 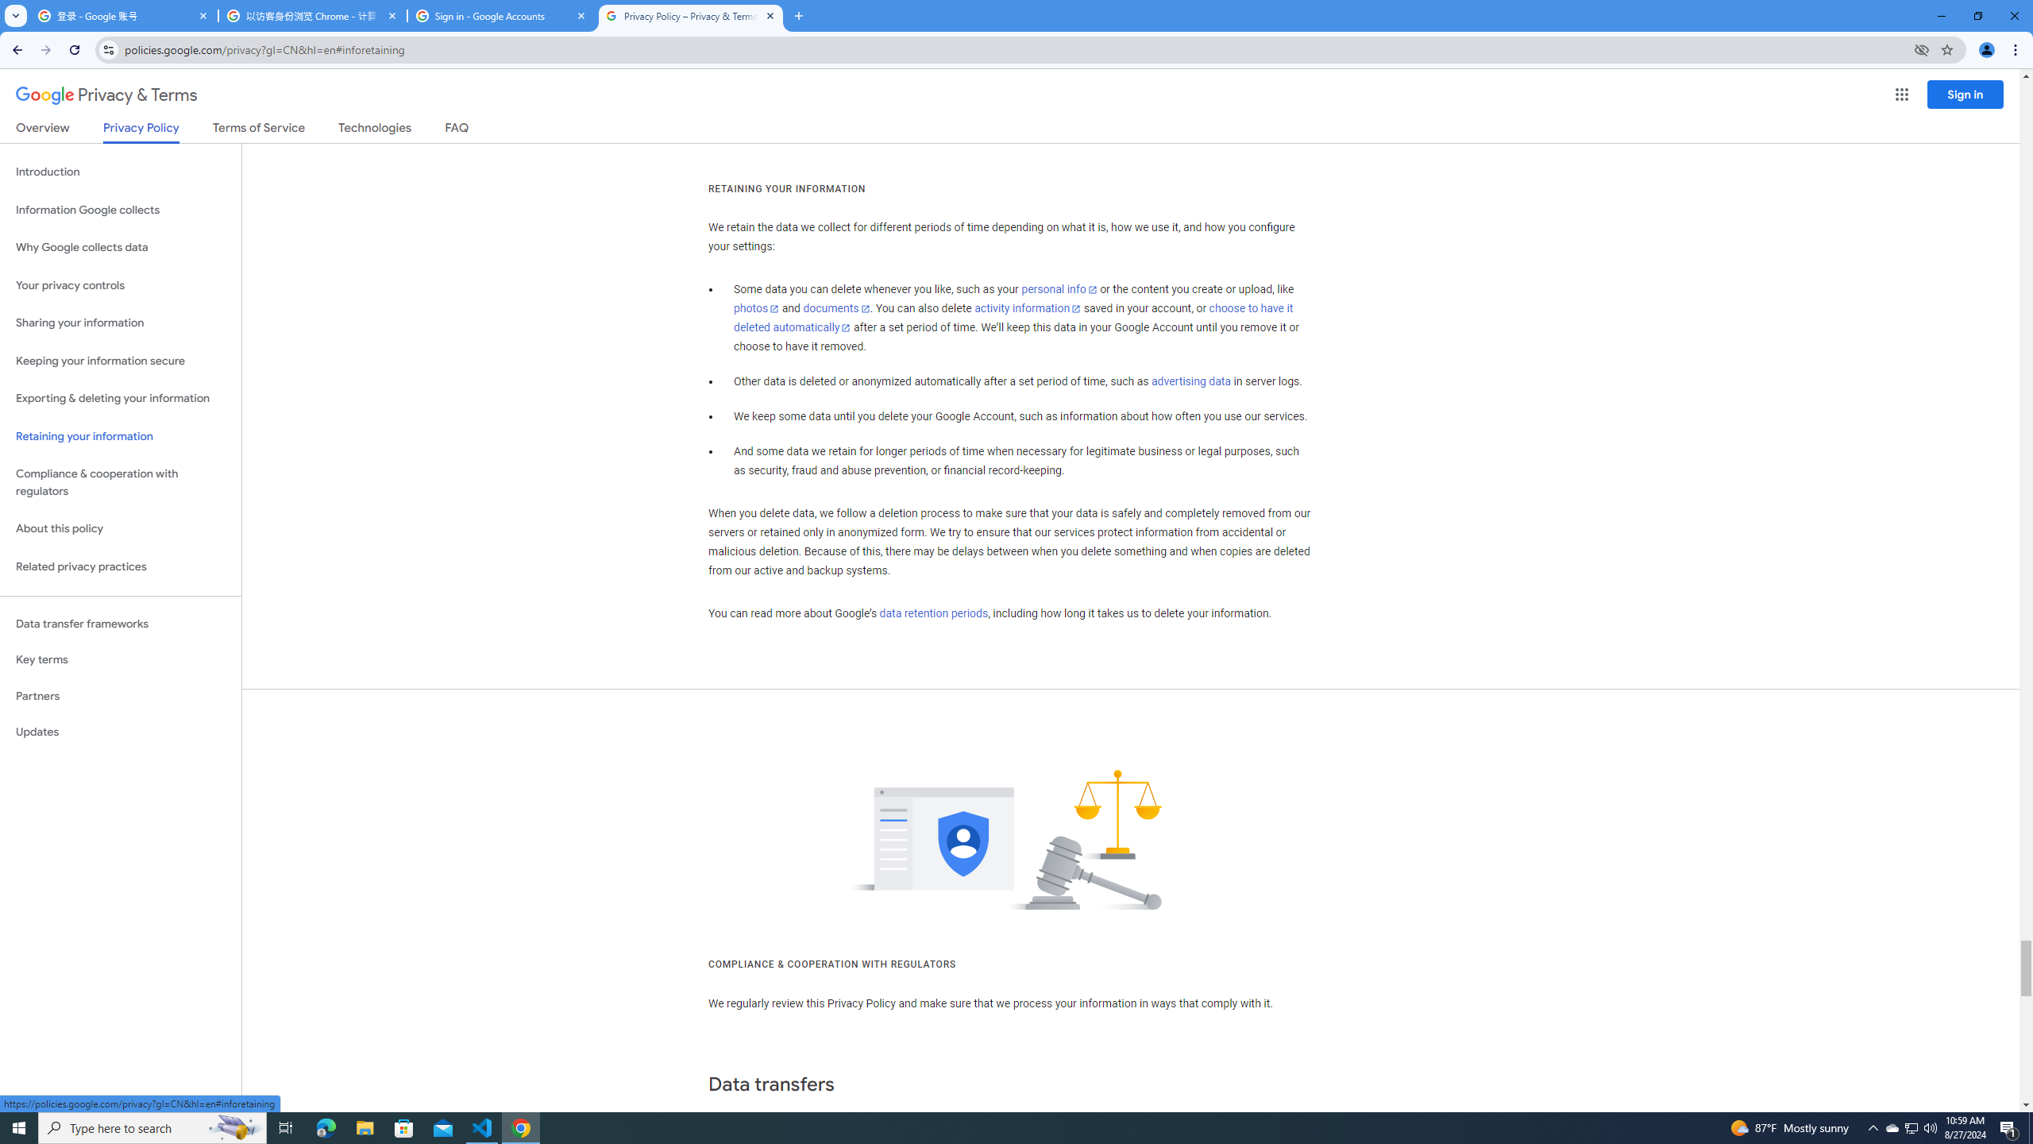 I want to click on Exporting & deleting your information, so click(x=121, y=399).